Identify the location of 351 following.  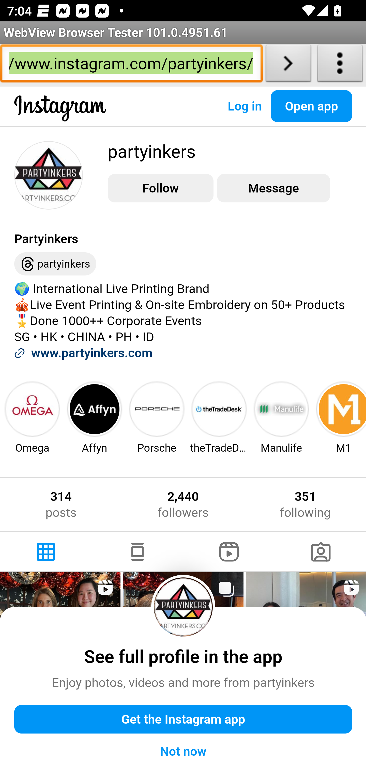
(305, 505).